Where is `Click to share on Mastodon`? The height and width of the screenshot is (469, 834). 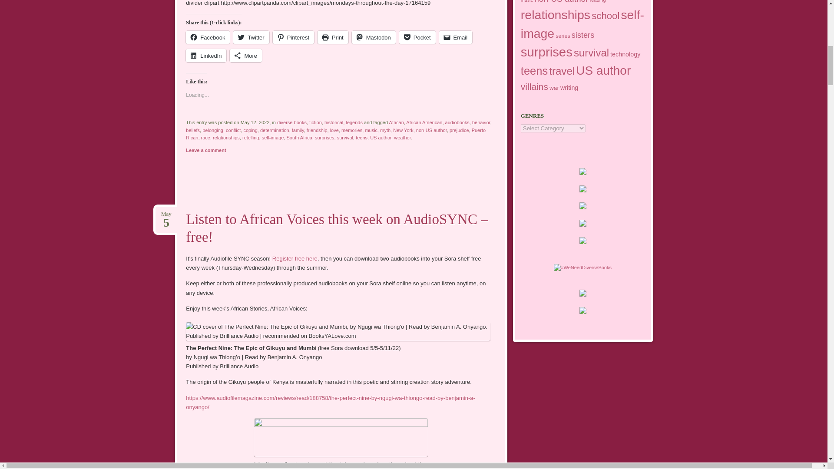 Click to share on Mastodon is located at coordinates (374, 37).